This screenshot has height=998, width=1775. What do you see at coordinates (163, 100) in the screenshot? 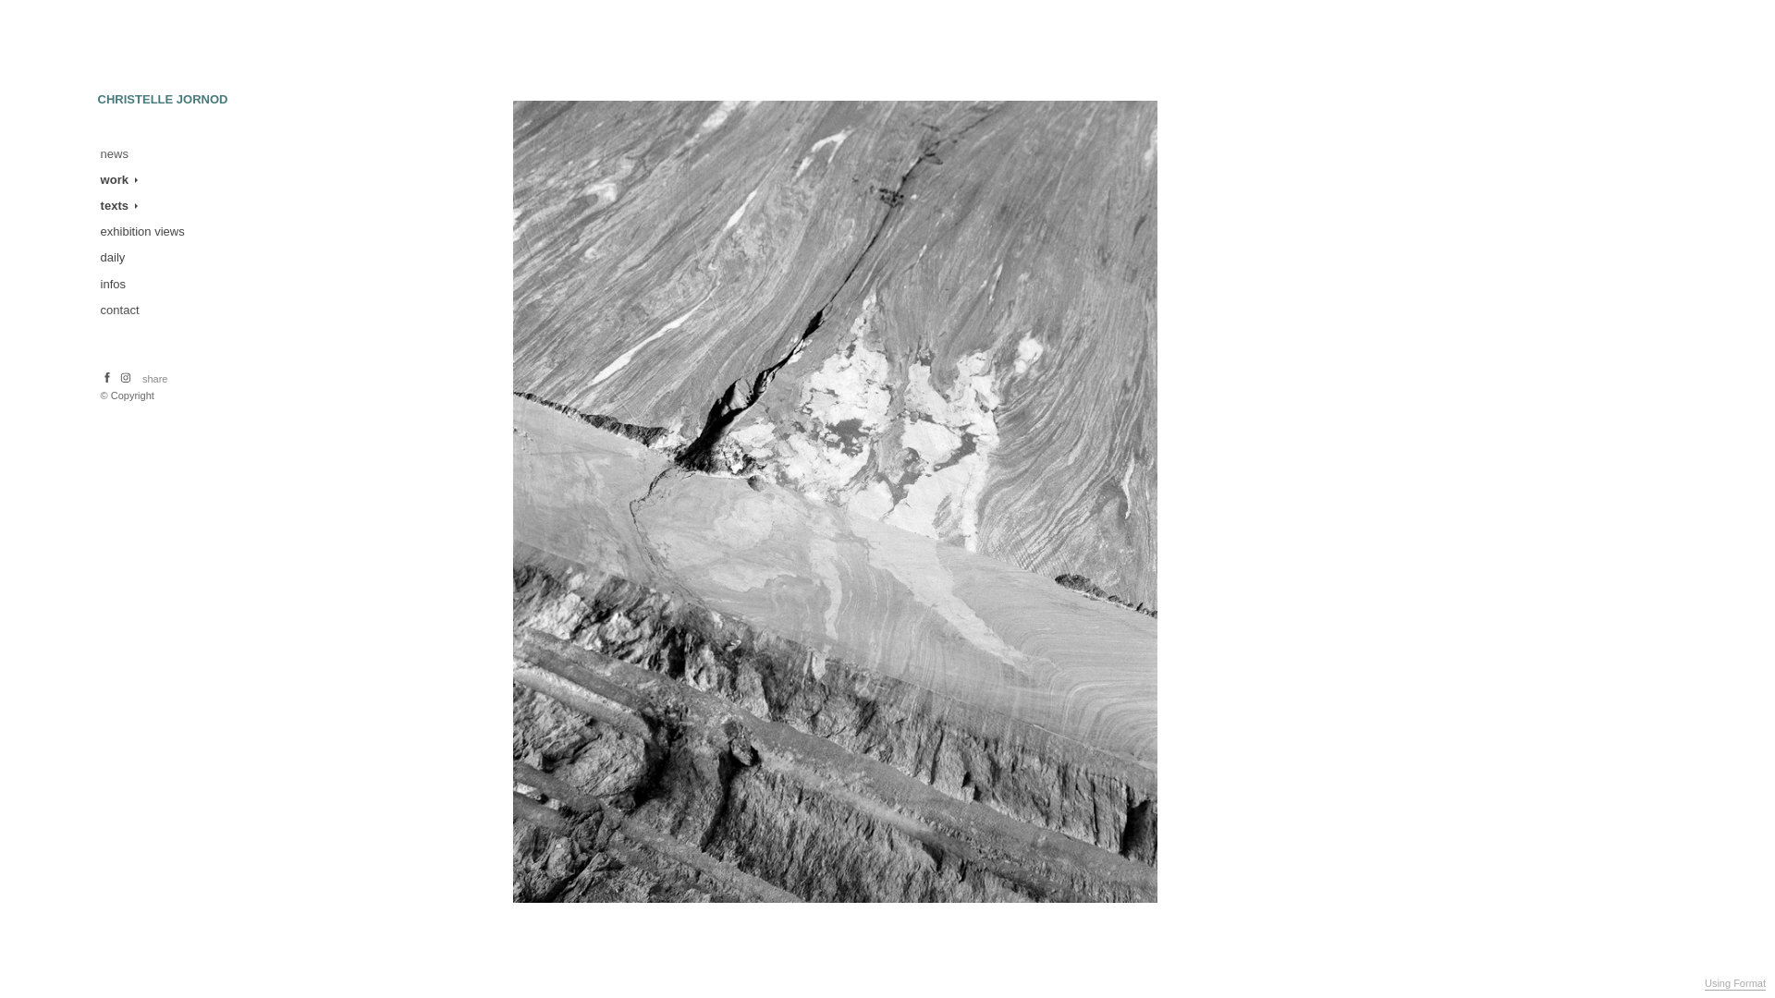
I see `CHRISTELLE JORNOD` at bounding box center [163, 100].